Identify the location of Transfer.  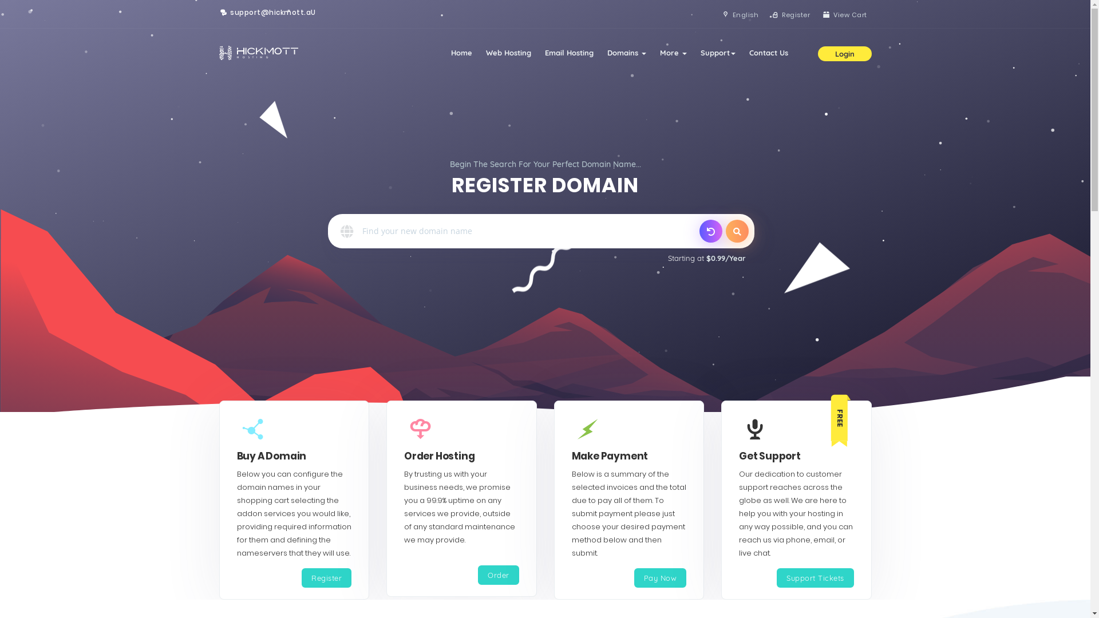
(711, 231).